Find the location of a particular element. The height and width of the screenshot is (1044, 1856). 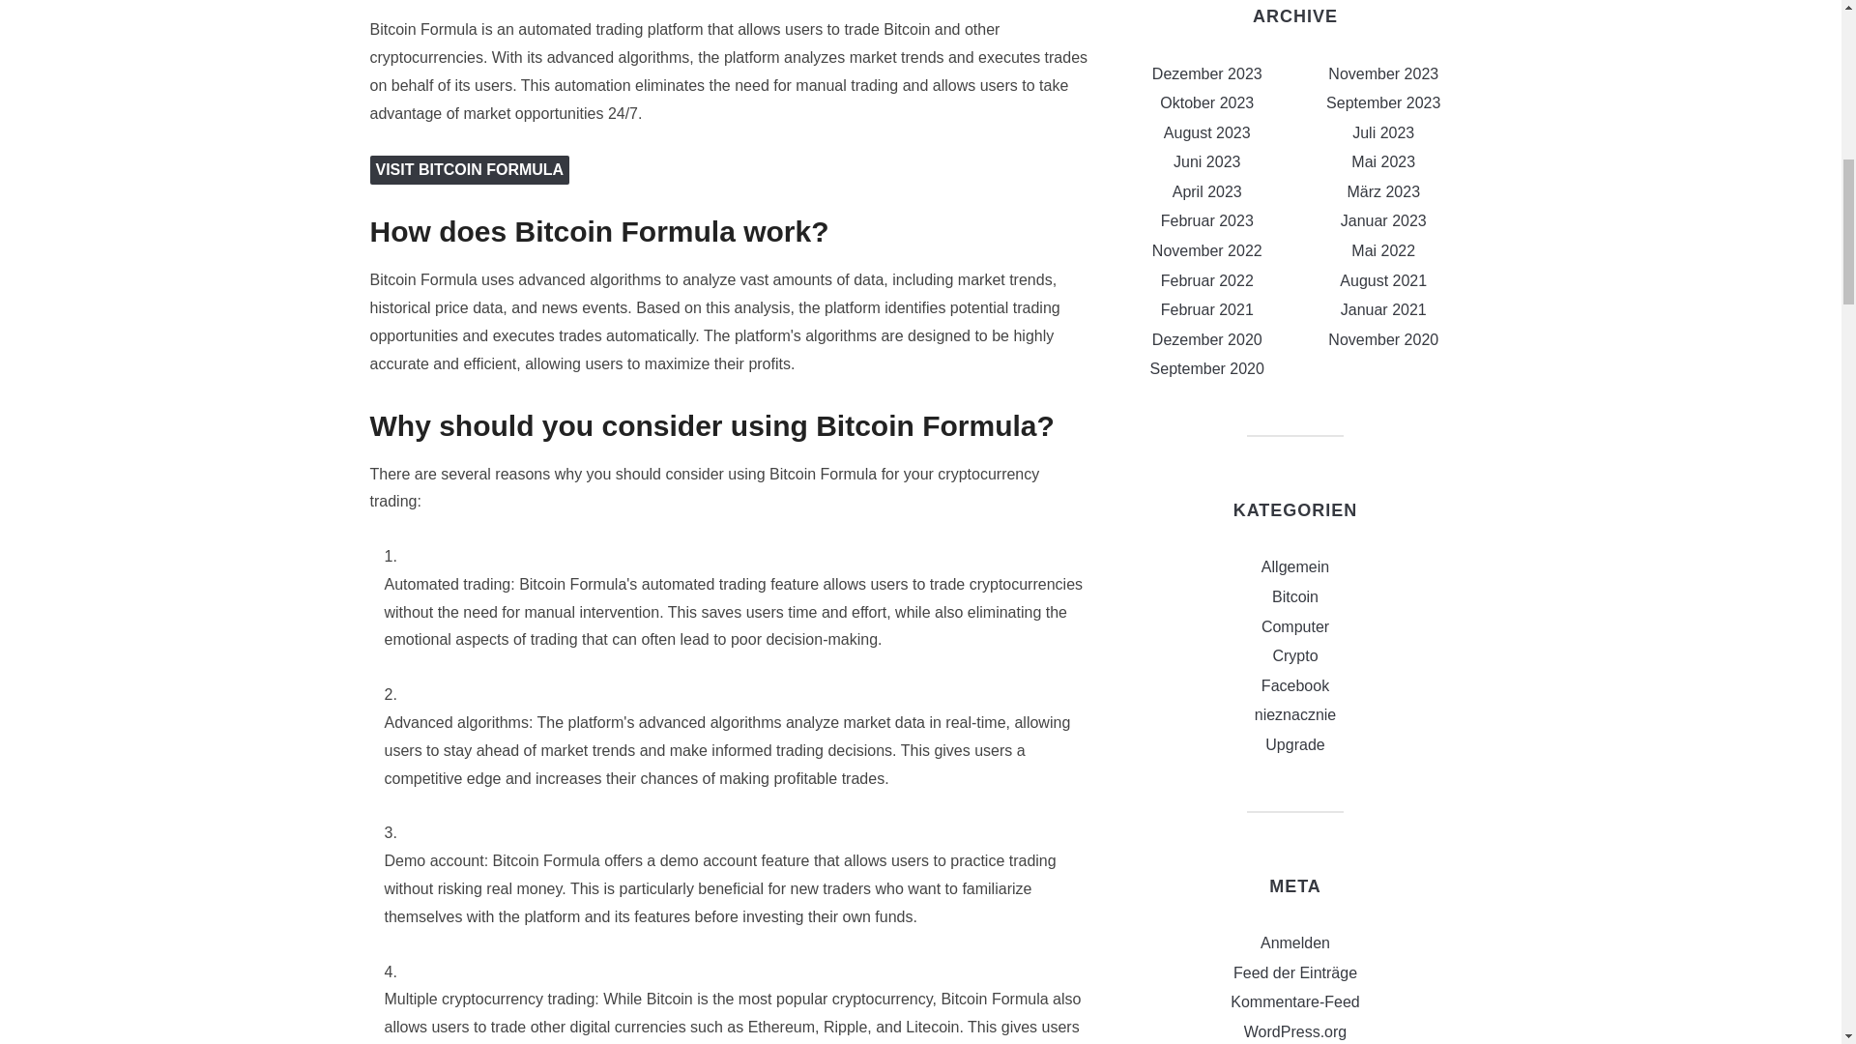

Mai 2022 is located at coordinates (1382, 249).